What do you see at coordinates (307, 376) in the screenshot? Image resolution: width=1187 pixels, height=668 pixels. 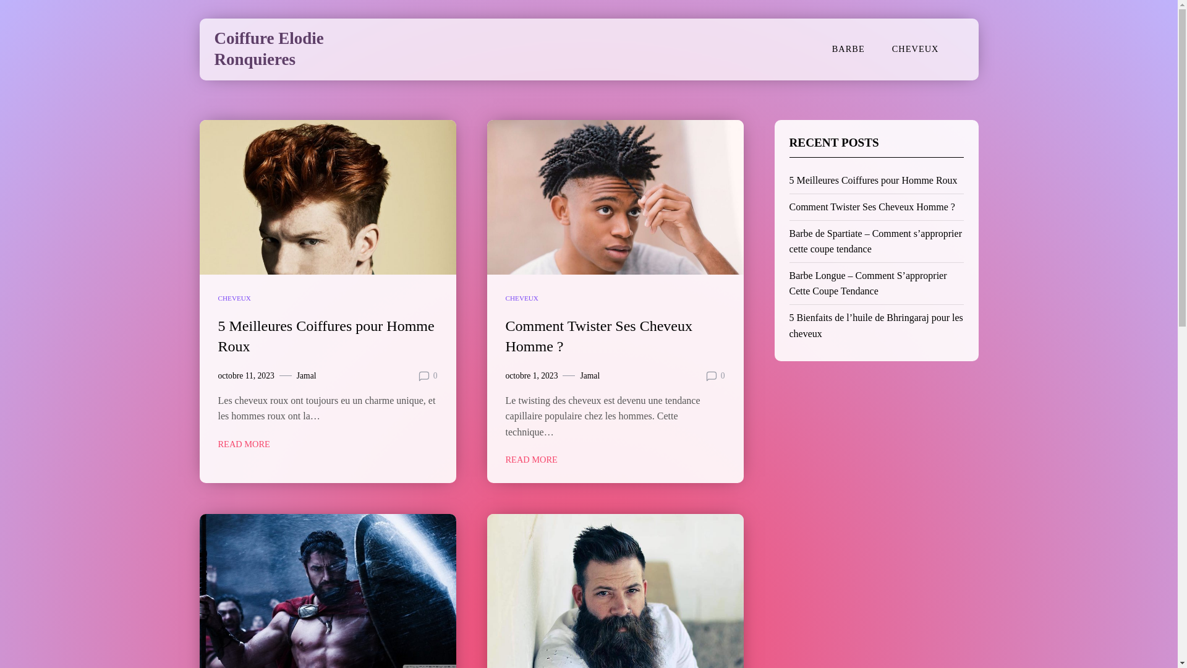 I see `Jamal` at bounding box center [307, 376].